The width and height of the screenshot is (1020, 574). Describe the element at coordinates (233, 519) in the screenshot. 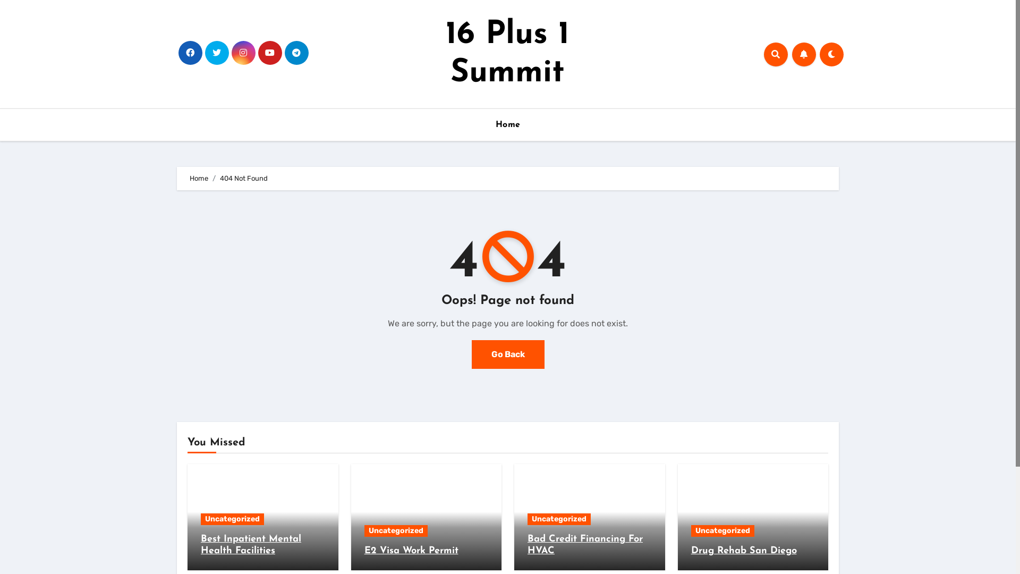

I see `Uncategorized` at that location.